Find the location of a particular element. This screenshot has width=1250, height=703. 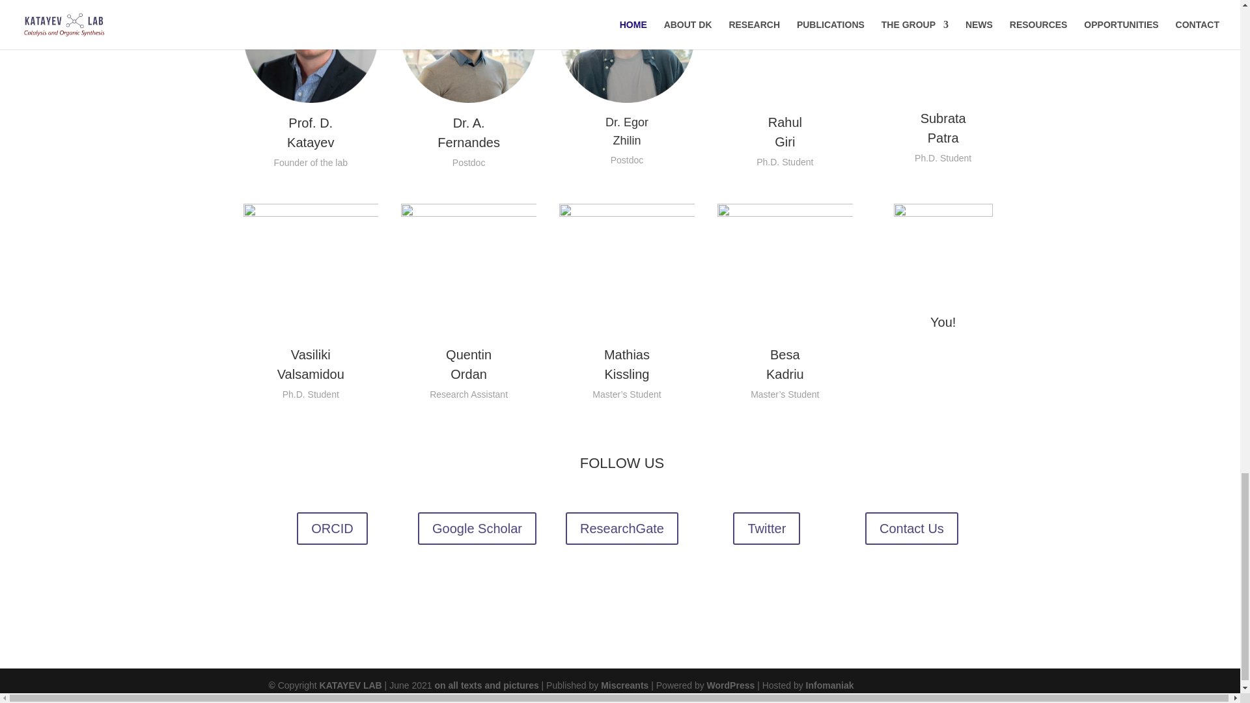

ORCID is located at coordinates (332, 529).